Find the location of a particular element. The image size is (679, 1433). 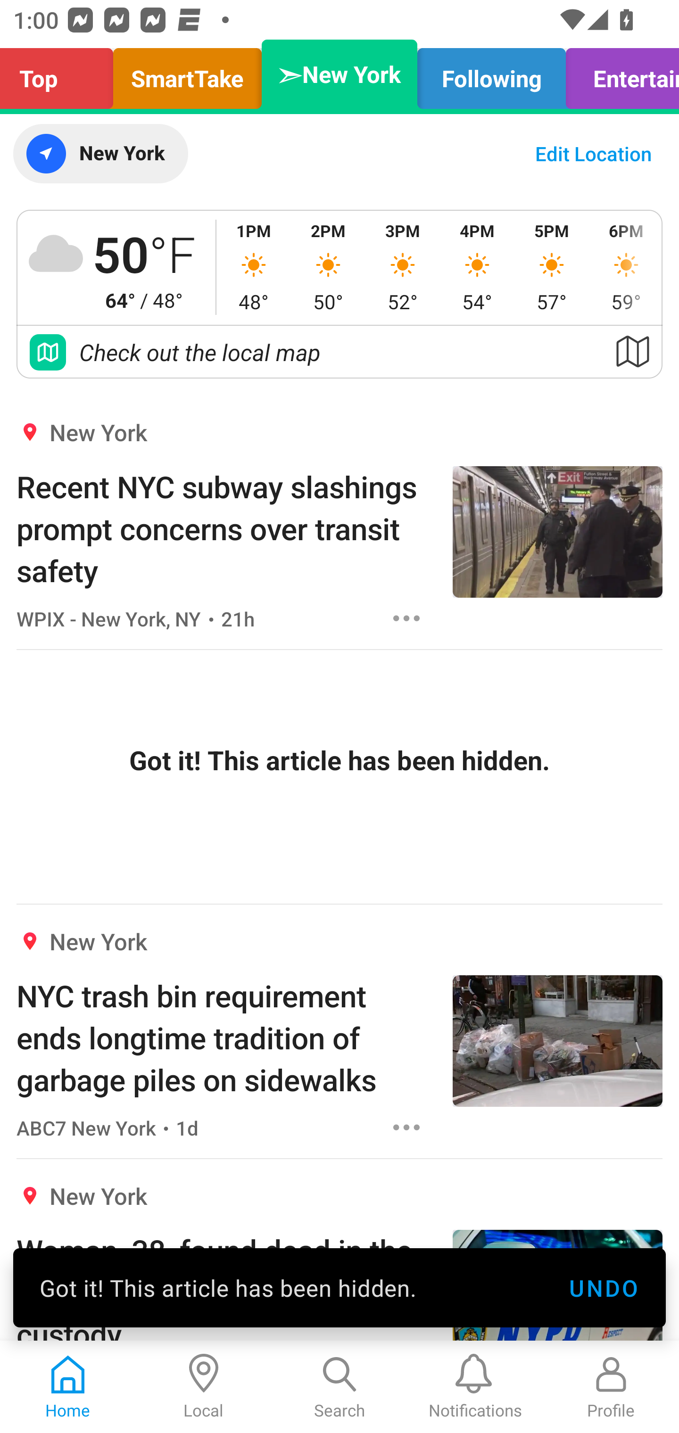

Options is located at coordinates (406, 1128).